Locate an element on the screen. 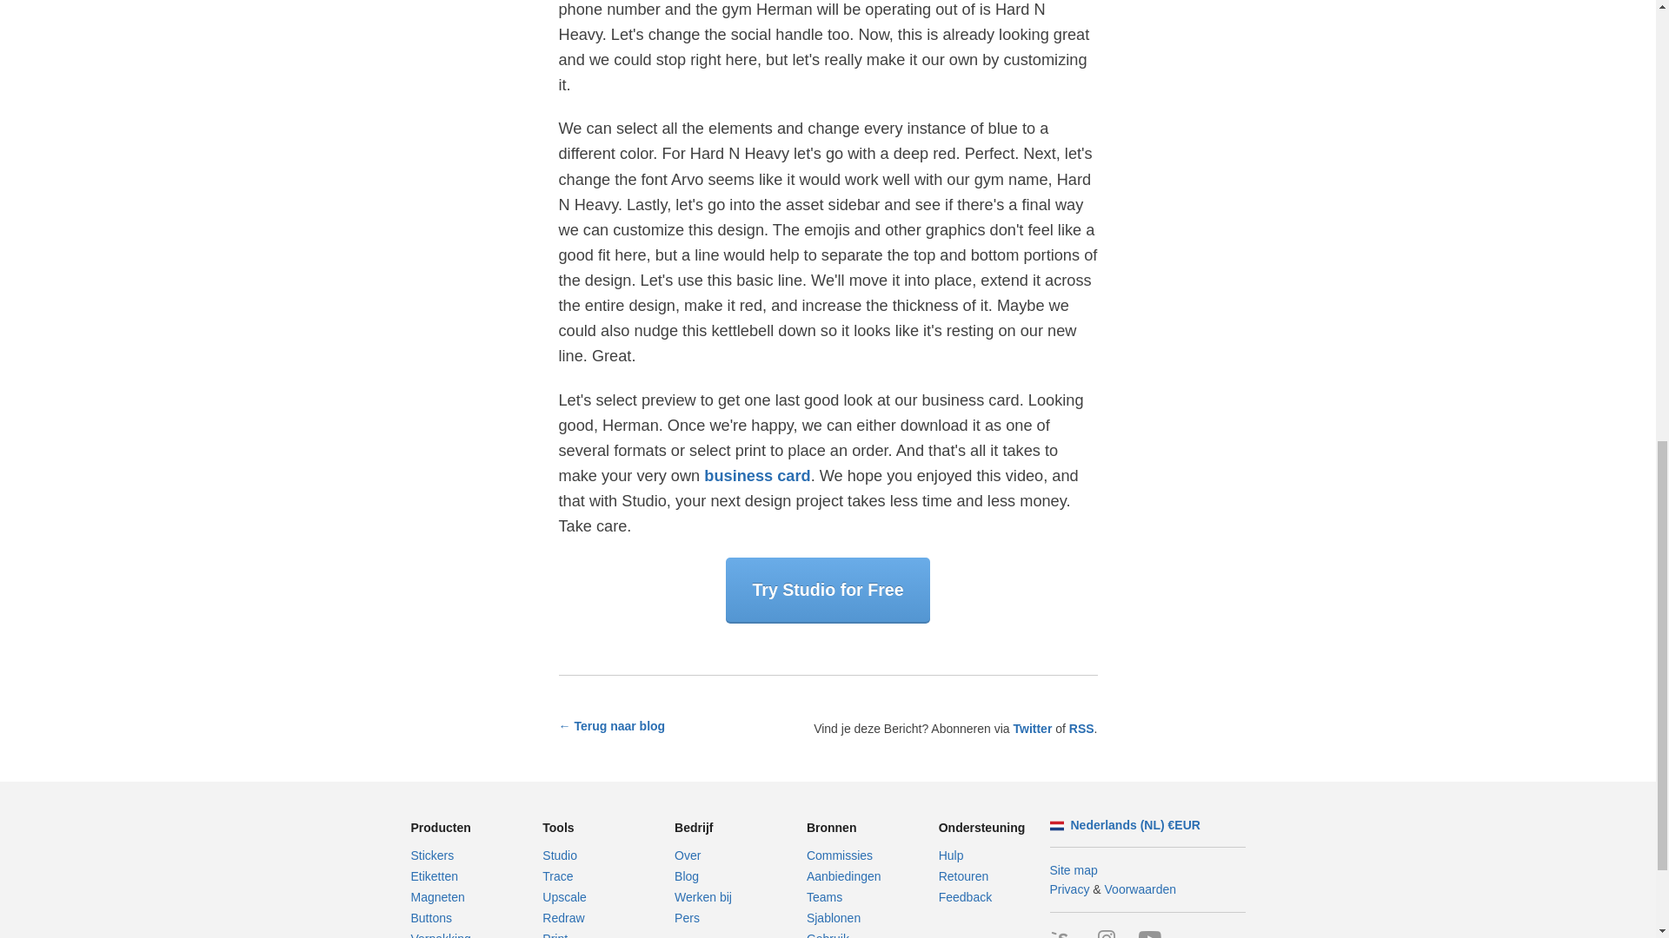 This screenshot has height=938, width=1669. Abonneren via RSS is located at coordinates (1081, 728).